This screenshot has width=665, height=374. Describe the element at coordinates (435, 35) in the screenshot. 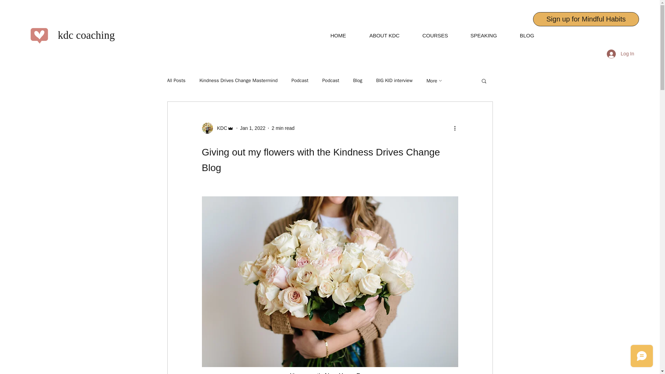

I see `COURSES` at that location.